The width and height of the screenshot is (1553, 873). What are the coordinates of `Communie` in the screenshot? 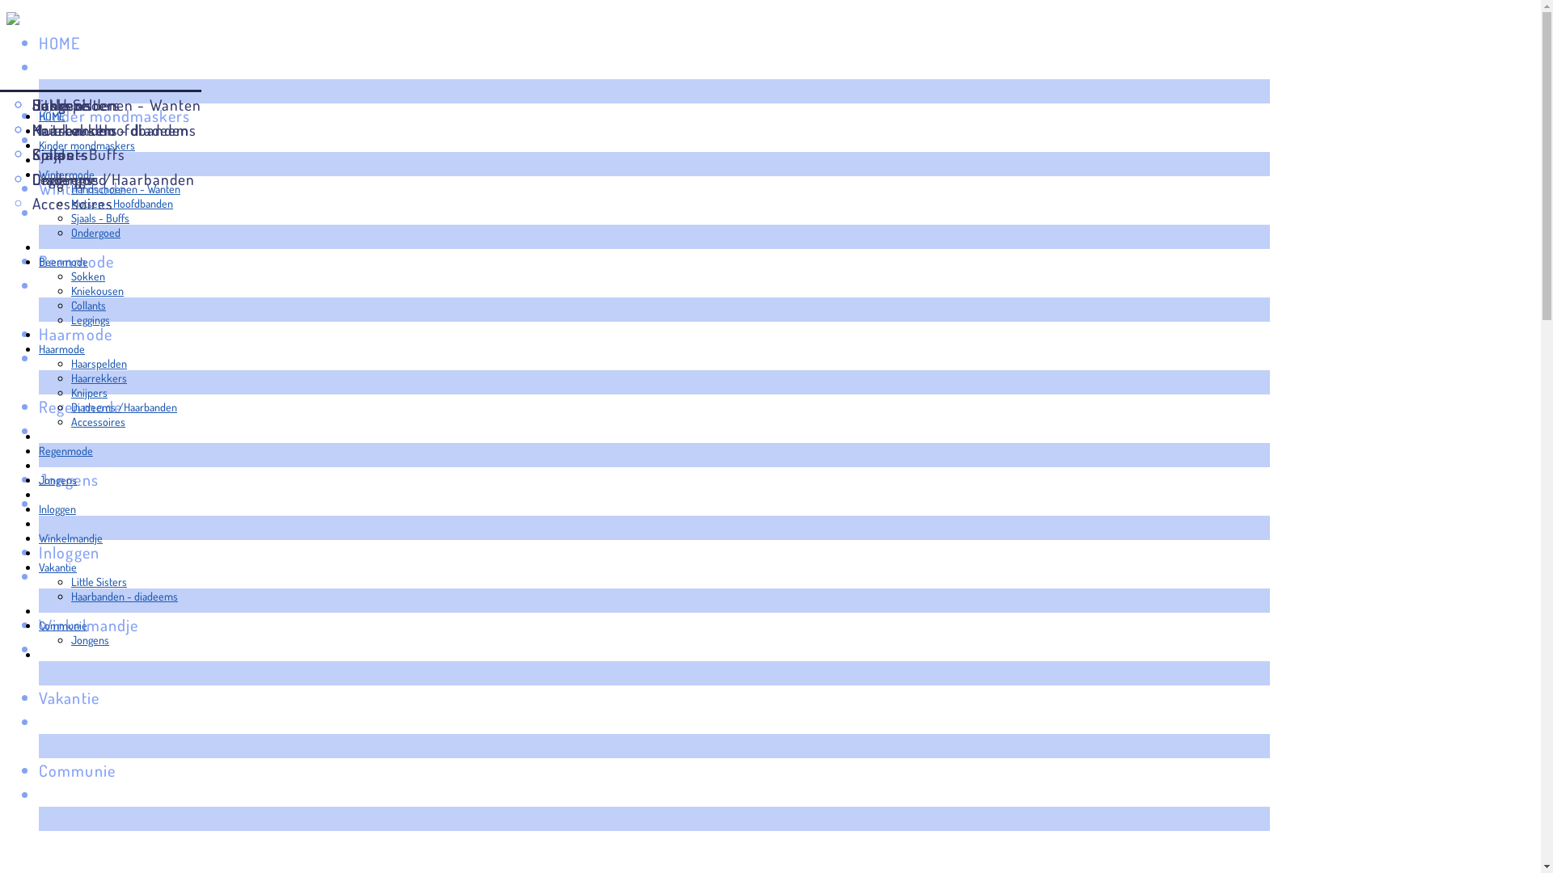 It's located at (654, 770).